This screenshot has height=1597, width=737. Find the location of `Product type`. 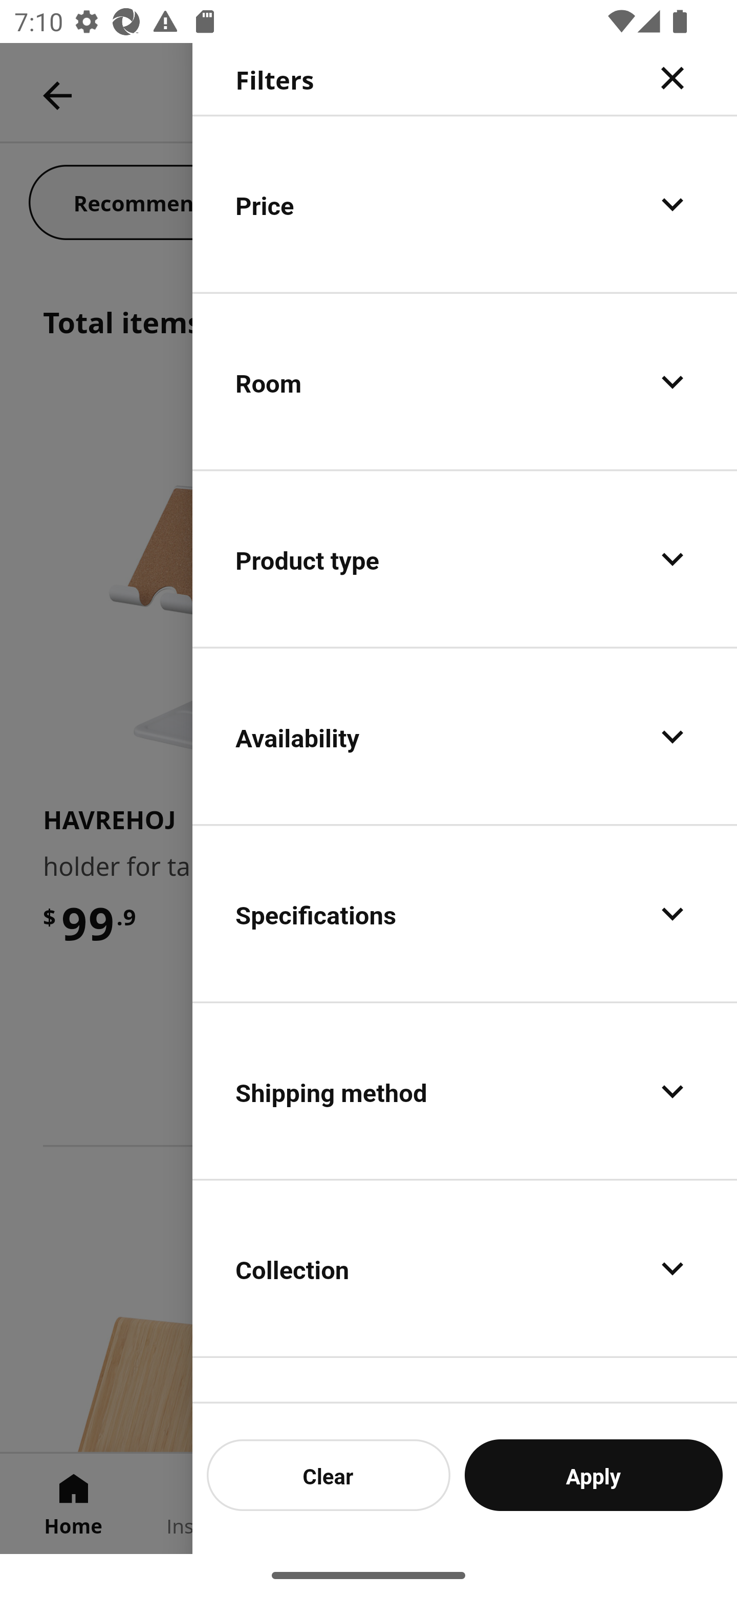

Product type is located at coordinates (465, 559).